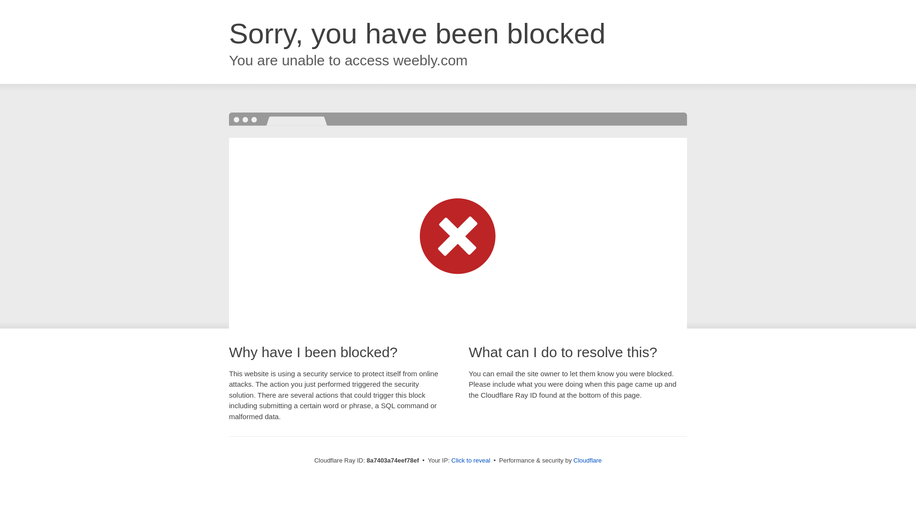 Image resolution: width=916 pixels, height=515 pixels. Describe the element at coordinates (587, 460) in the screenshot. I see `Cloudflare` at that location.